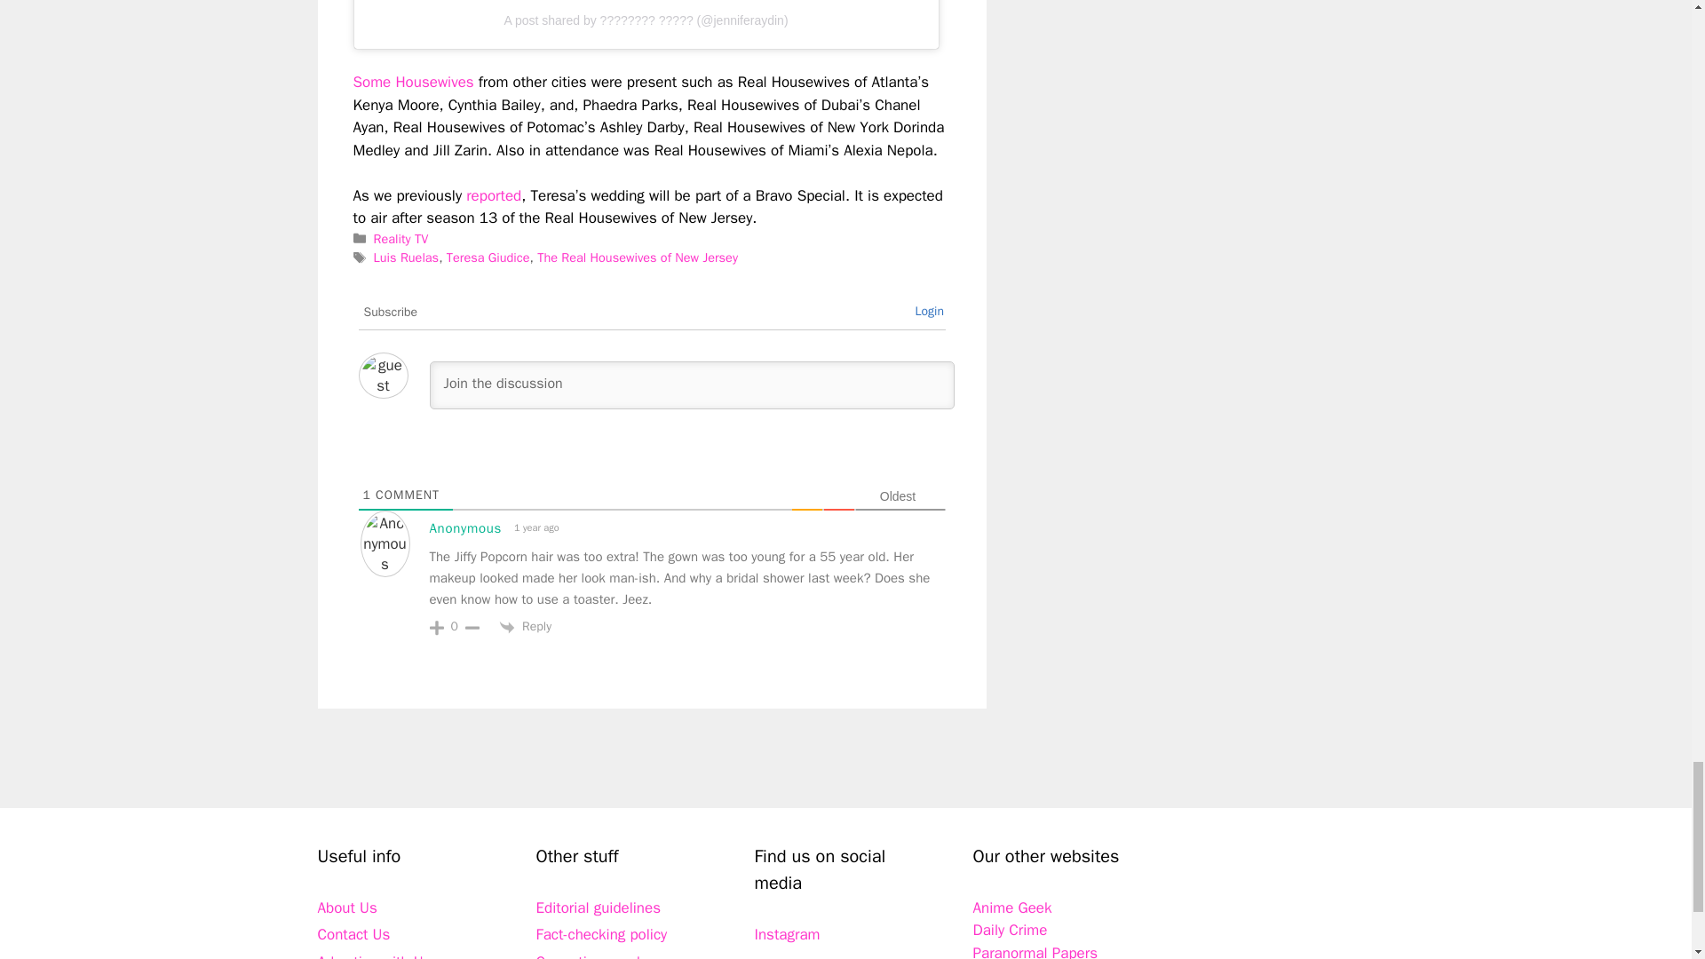 The width and height of the screenshot is (1705, 959). Describe the element at coordinates (494, 195) in the screenshot. I see `reported` at that location.